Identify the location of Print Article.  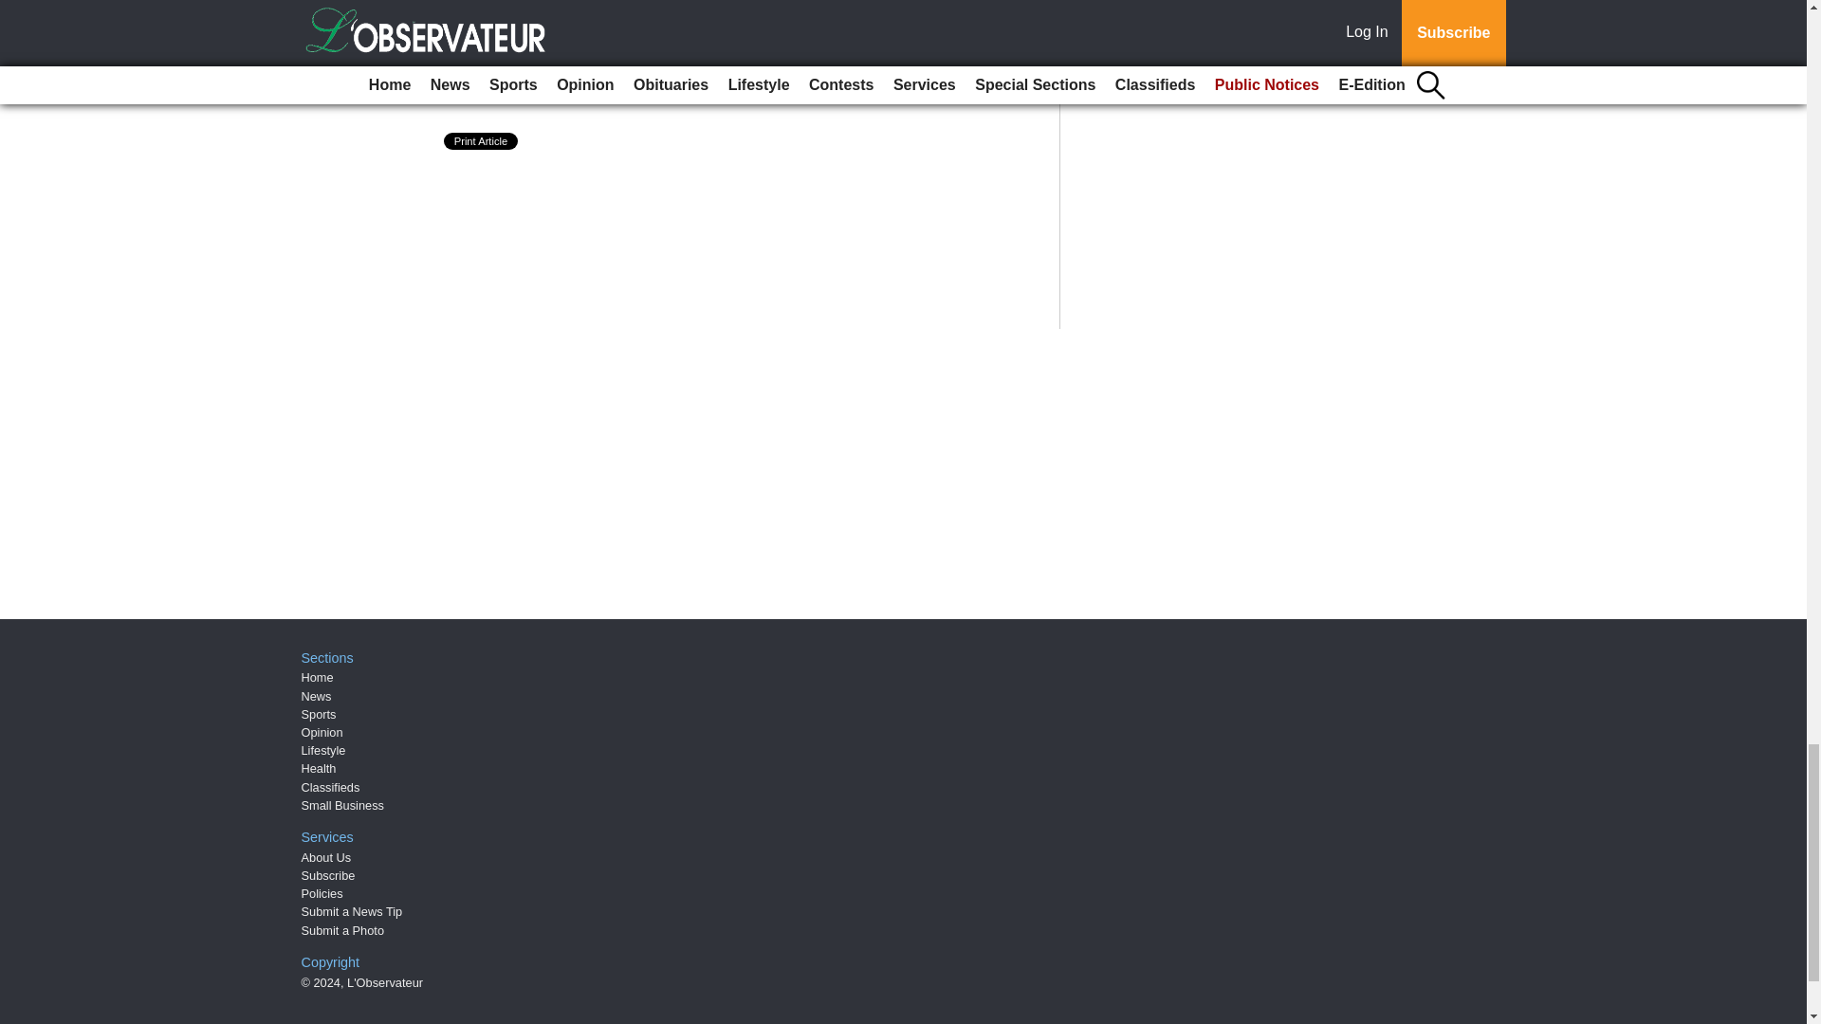
(482, 140).